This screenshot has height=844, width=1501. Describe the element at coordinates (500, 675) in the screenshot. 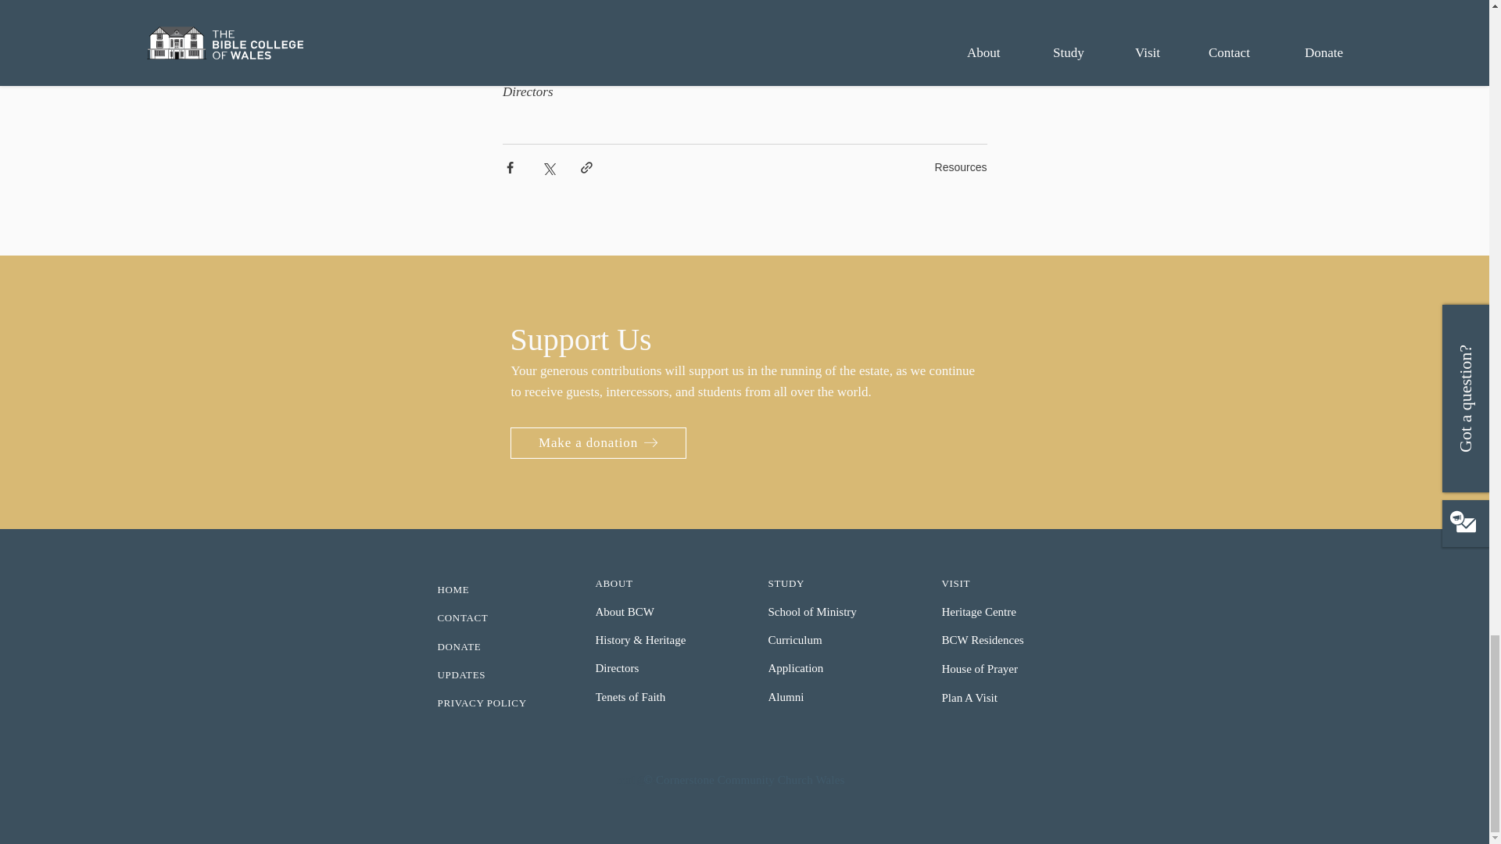

I see `UPDATES` at that location.